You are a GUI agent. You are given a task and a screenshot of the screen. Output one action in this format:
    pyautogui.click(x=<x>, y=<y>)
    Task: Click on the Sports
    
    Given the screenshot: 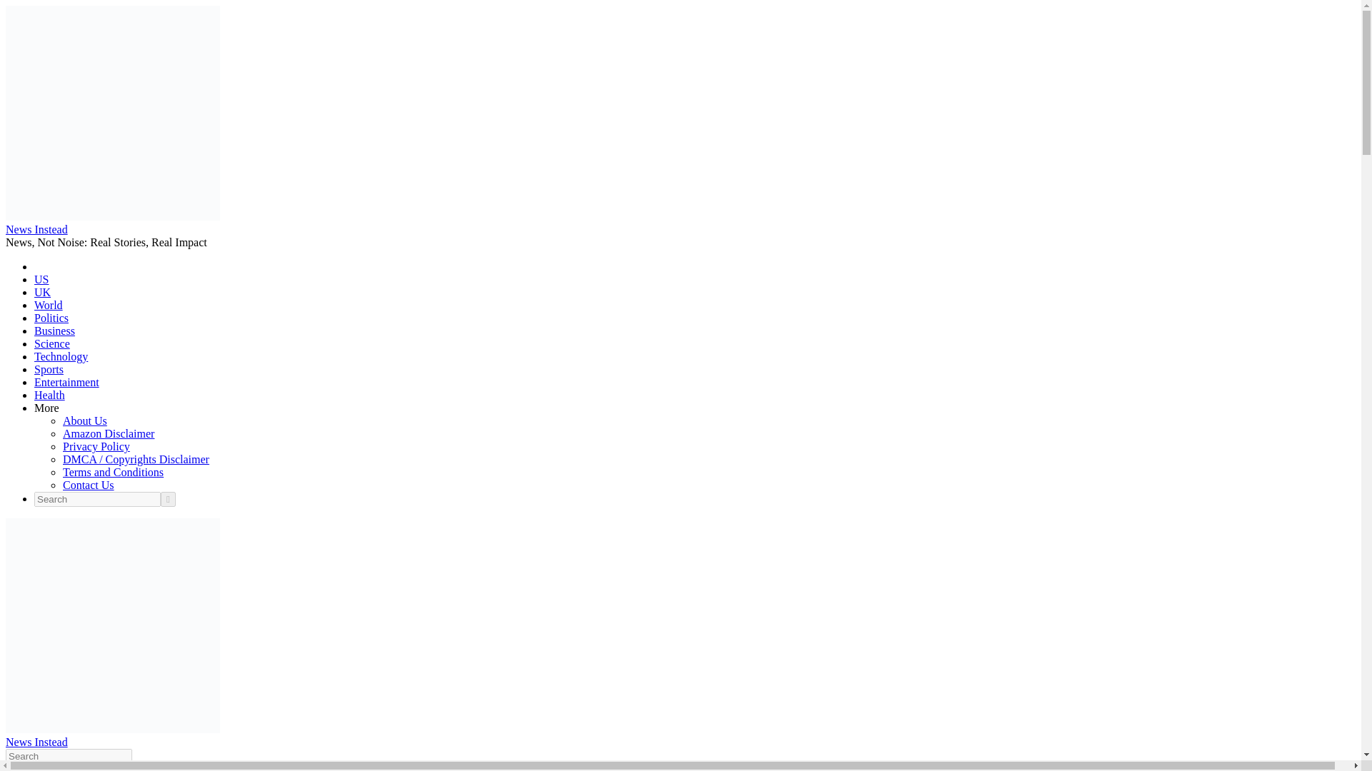 What is the action you would take?
    pyautogui.click(x=49, y=368)
    